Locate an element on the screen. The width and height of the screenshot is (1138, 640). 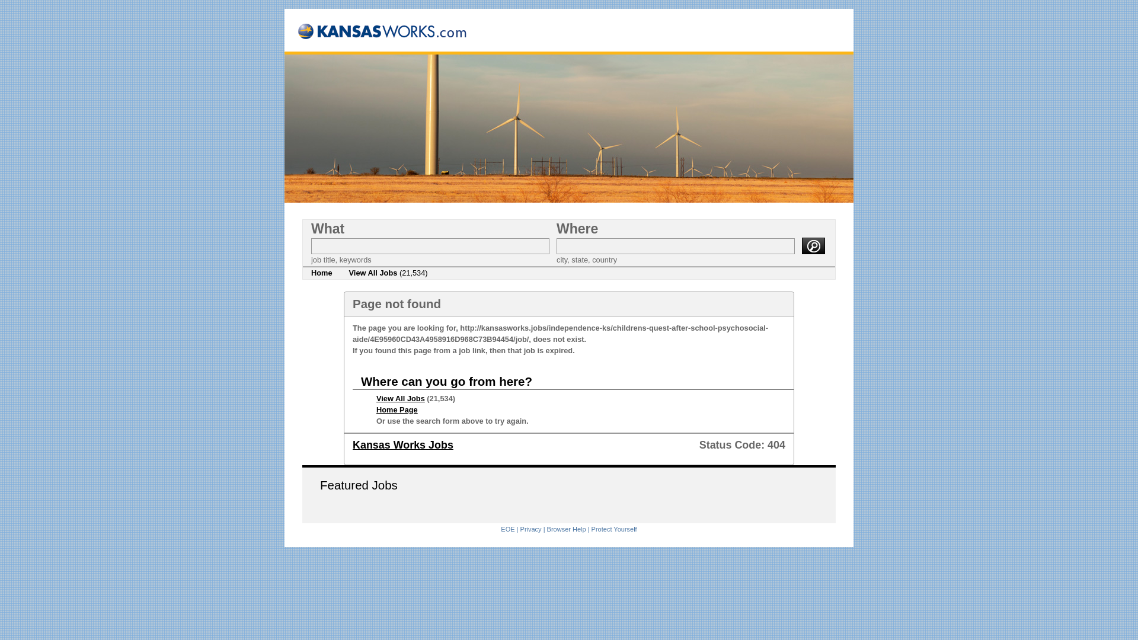
Protect Yourself is located at coordinates (614, 528).